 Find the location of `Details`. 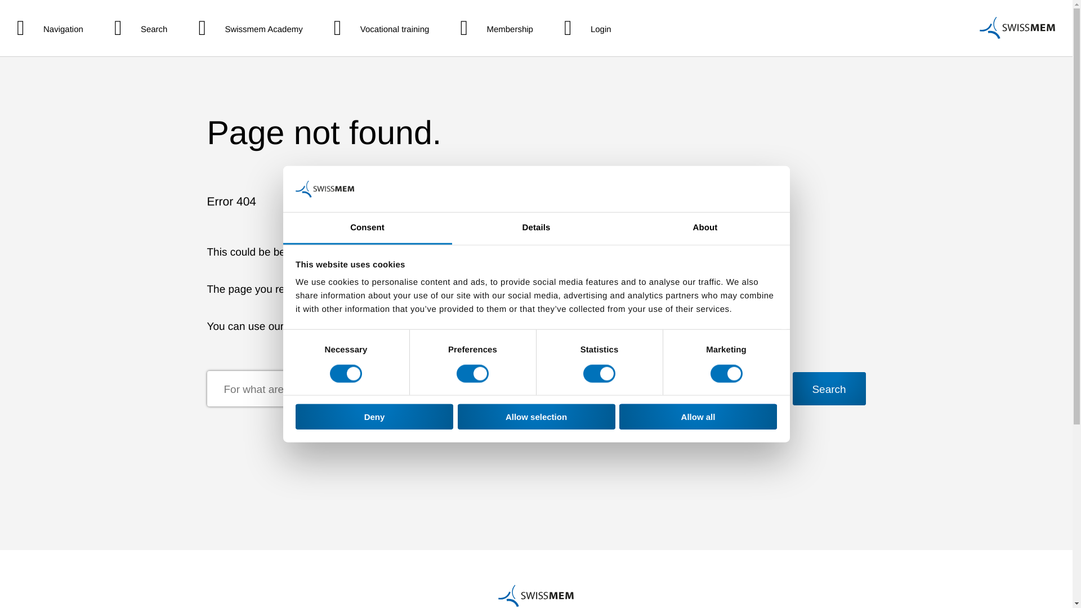

Details is located at coordinates (536, 229).